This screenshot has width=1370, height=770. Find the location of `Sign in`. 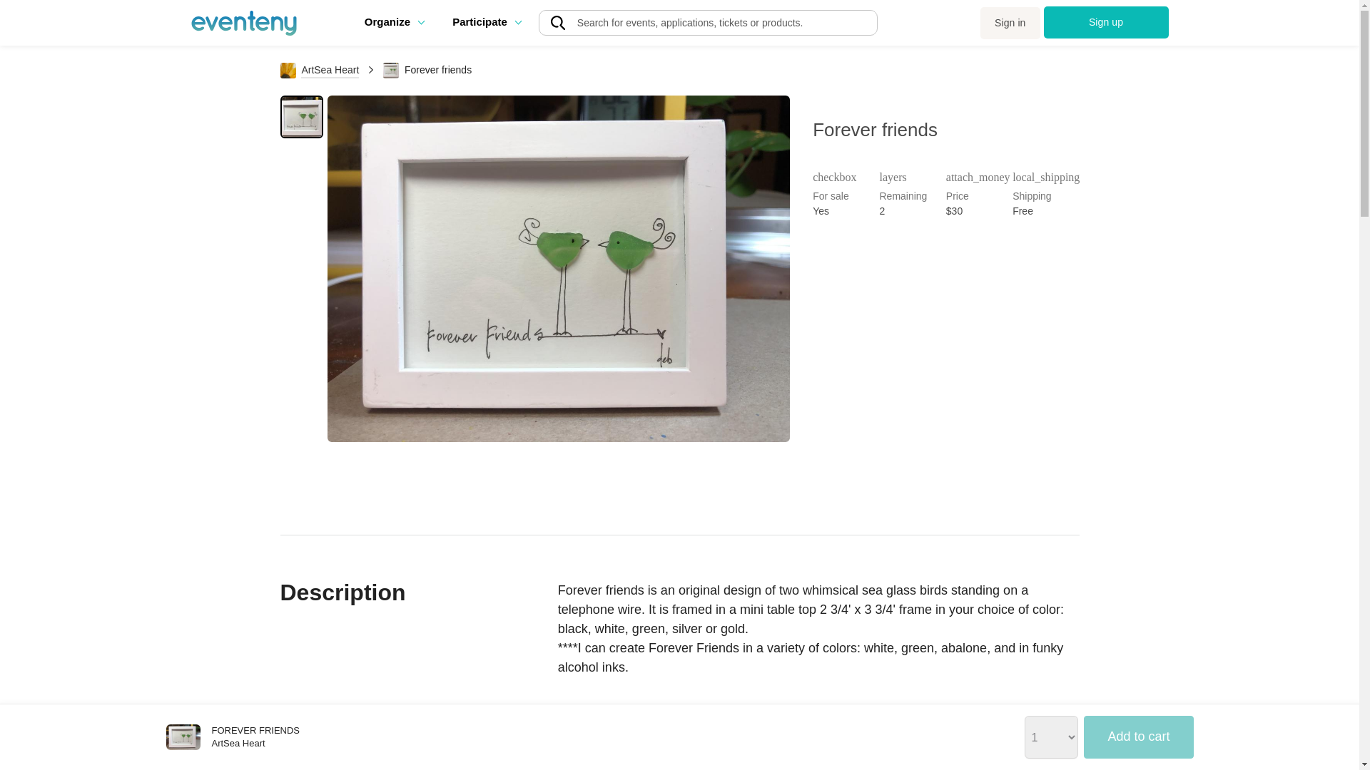

Sign in is located at coordinates (1010, 23).